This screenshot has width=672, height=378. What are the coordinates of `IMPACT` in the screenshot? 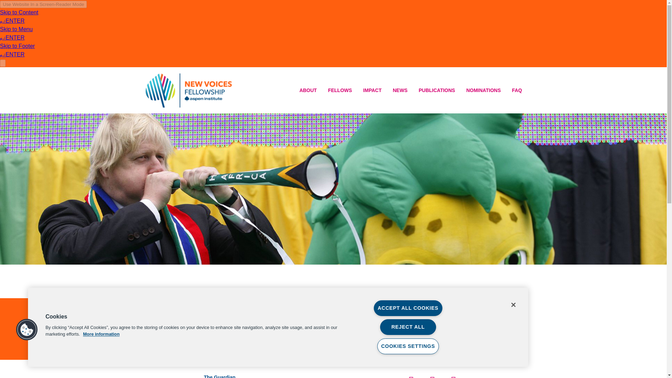 It's located at (372, 90).